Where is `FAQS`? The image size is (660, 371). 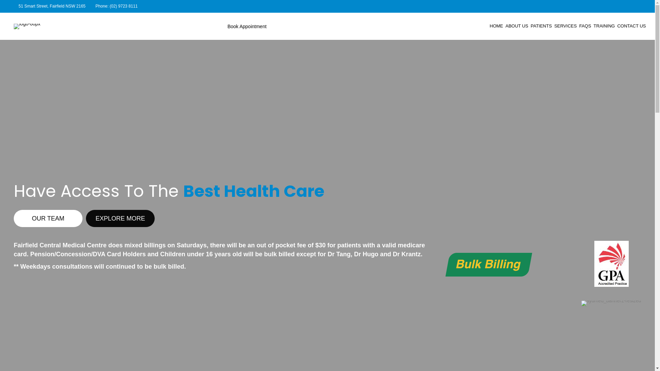
FAQS is located at coordinates (585, 26).